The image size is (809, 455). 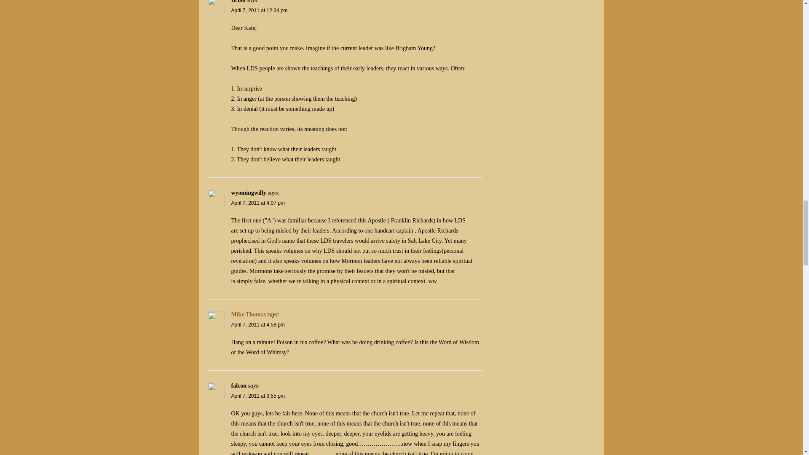 What do you see at coordinates (259, 11) in the screenshot?
I see `April 7, 2011 at 12:34 pm` at bounding box center [259, 11].